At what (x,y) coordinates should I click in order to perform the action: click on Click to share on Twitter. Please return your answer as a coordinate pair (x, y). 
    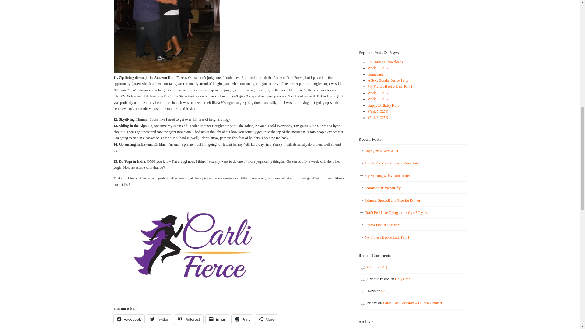
    Looking at the image, I should click on (159, 319).